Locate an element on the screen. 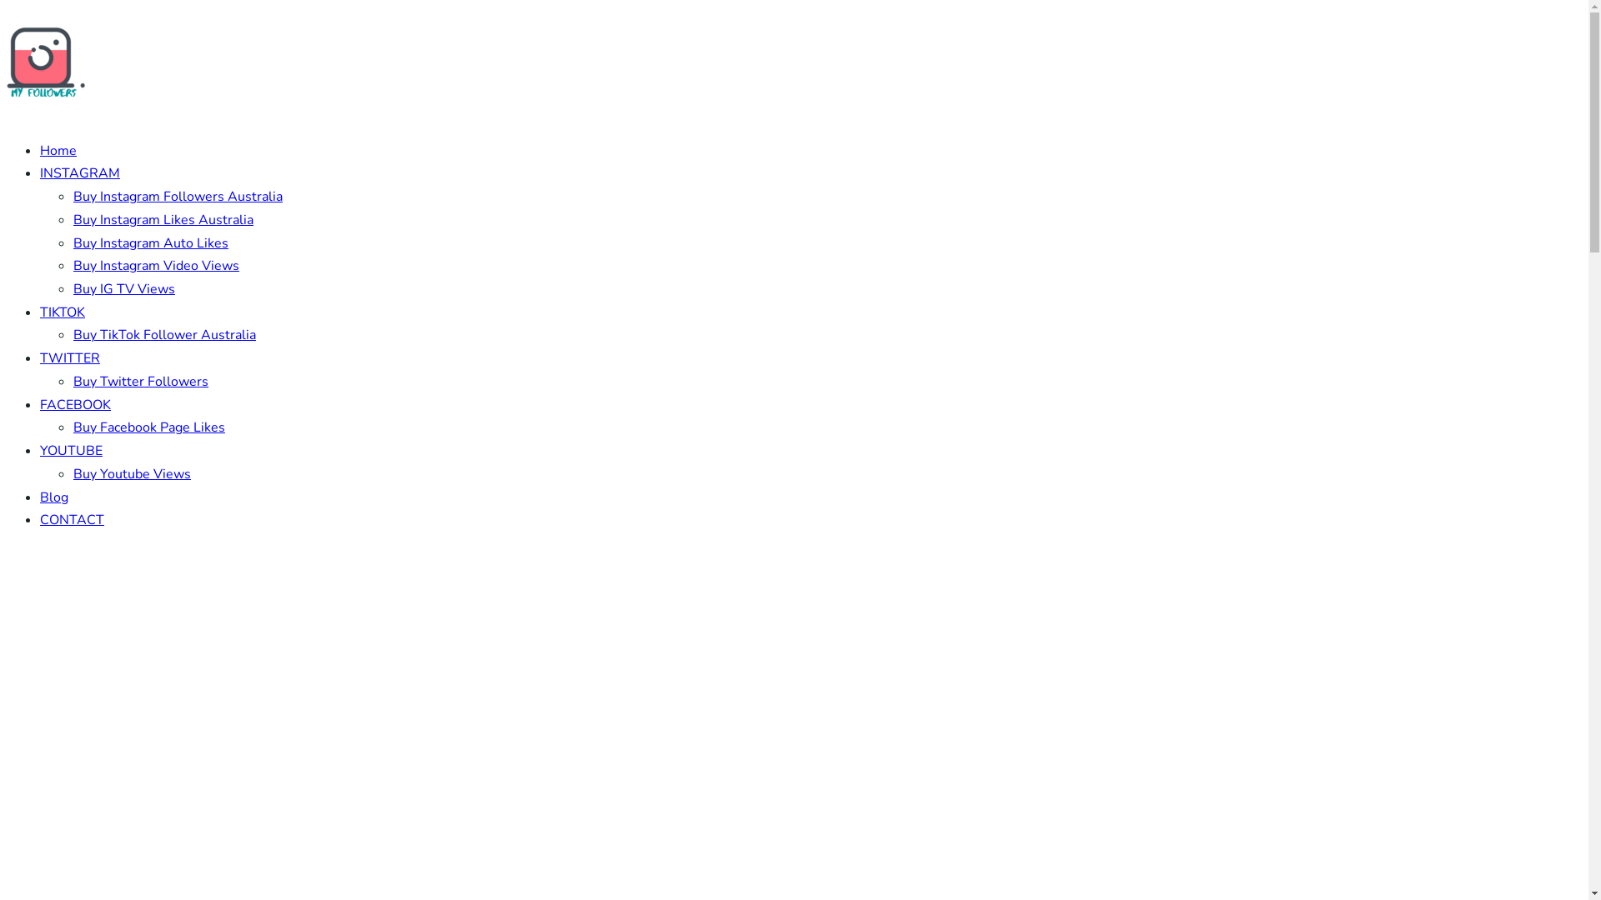 This screenshot has width=1601, height=900. TIKTOK is located at coordinates (63, 312).